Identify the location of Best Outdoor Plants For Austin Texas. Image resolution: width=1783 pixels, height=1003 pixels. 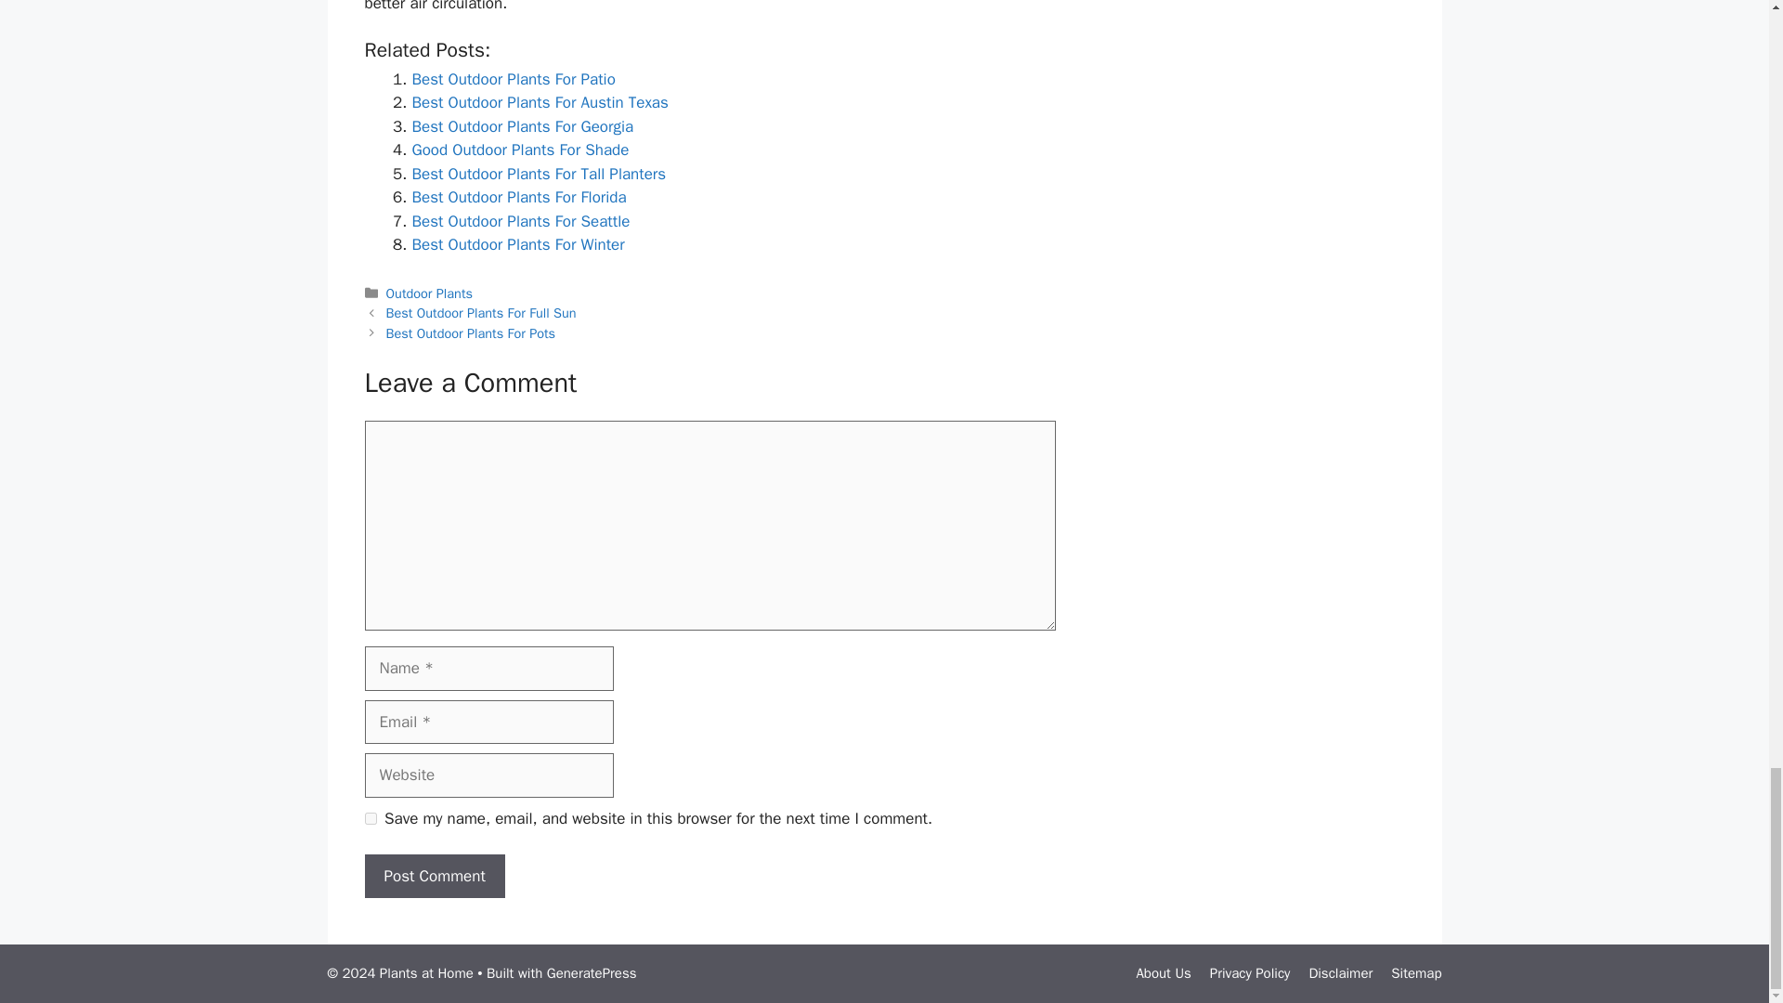
(540, 102).